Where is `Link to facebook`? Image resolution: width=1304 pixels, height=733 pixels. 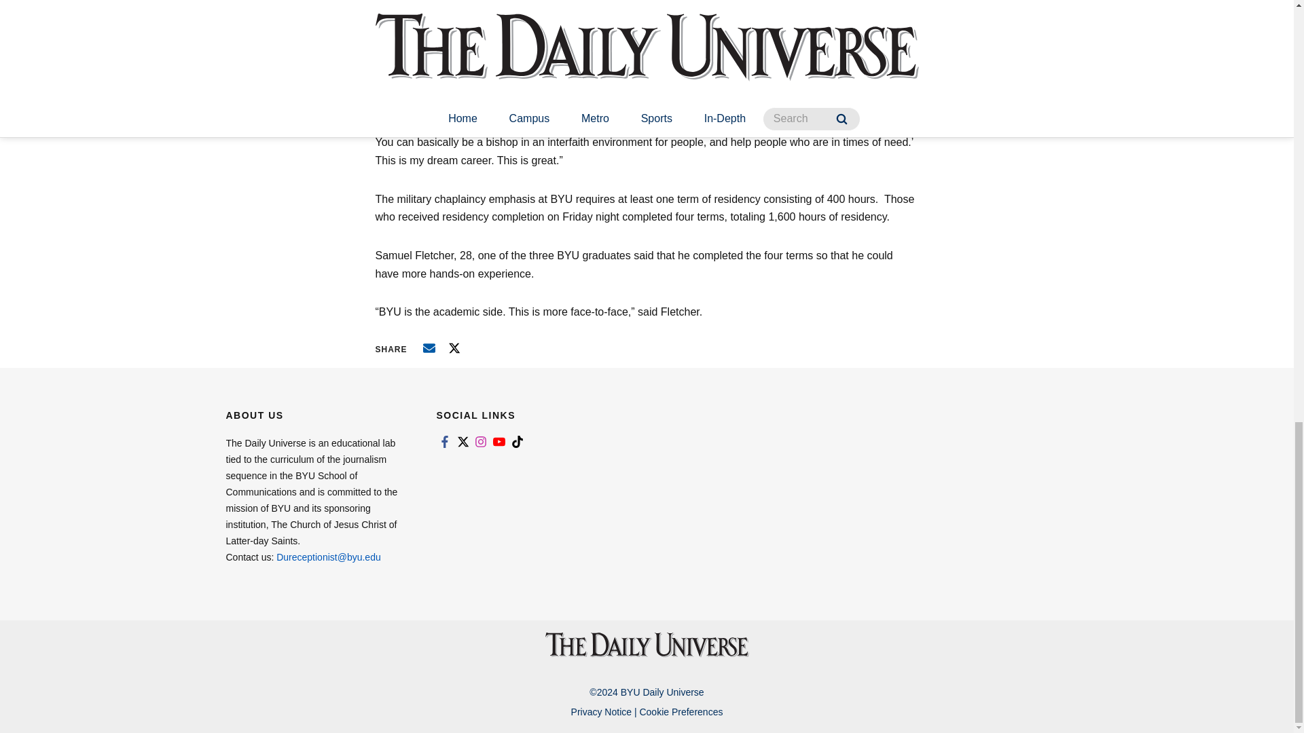 Link to facebook is located at coordinates (444, 441).